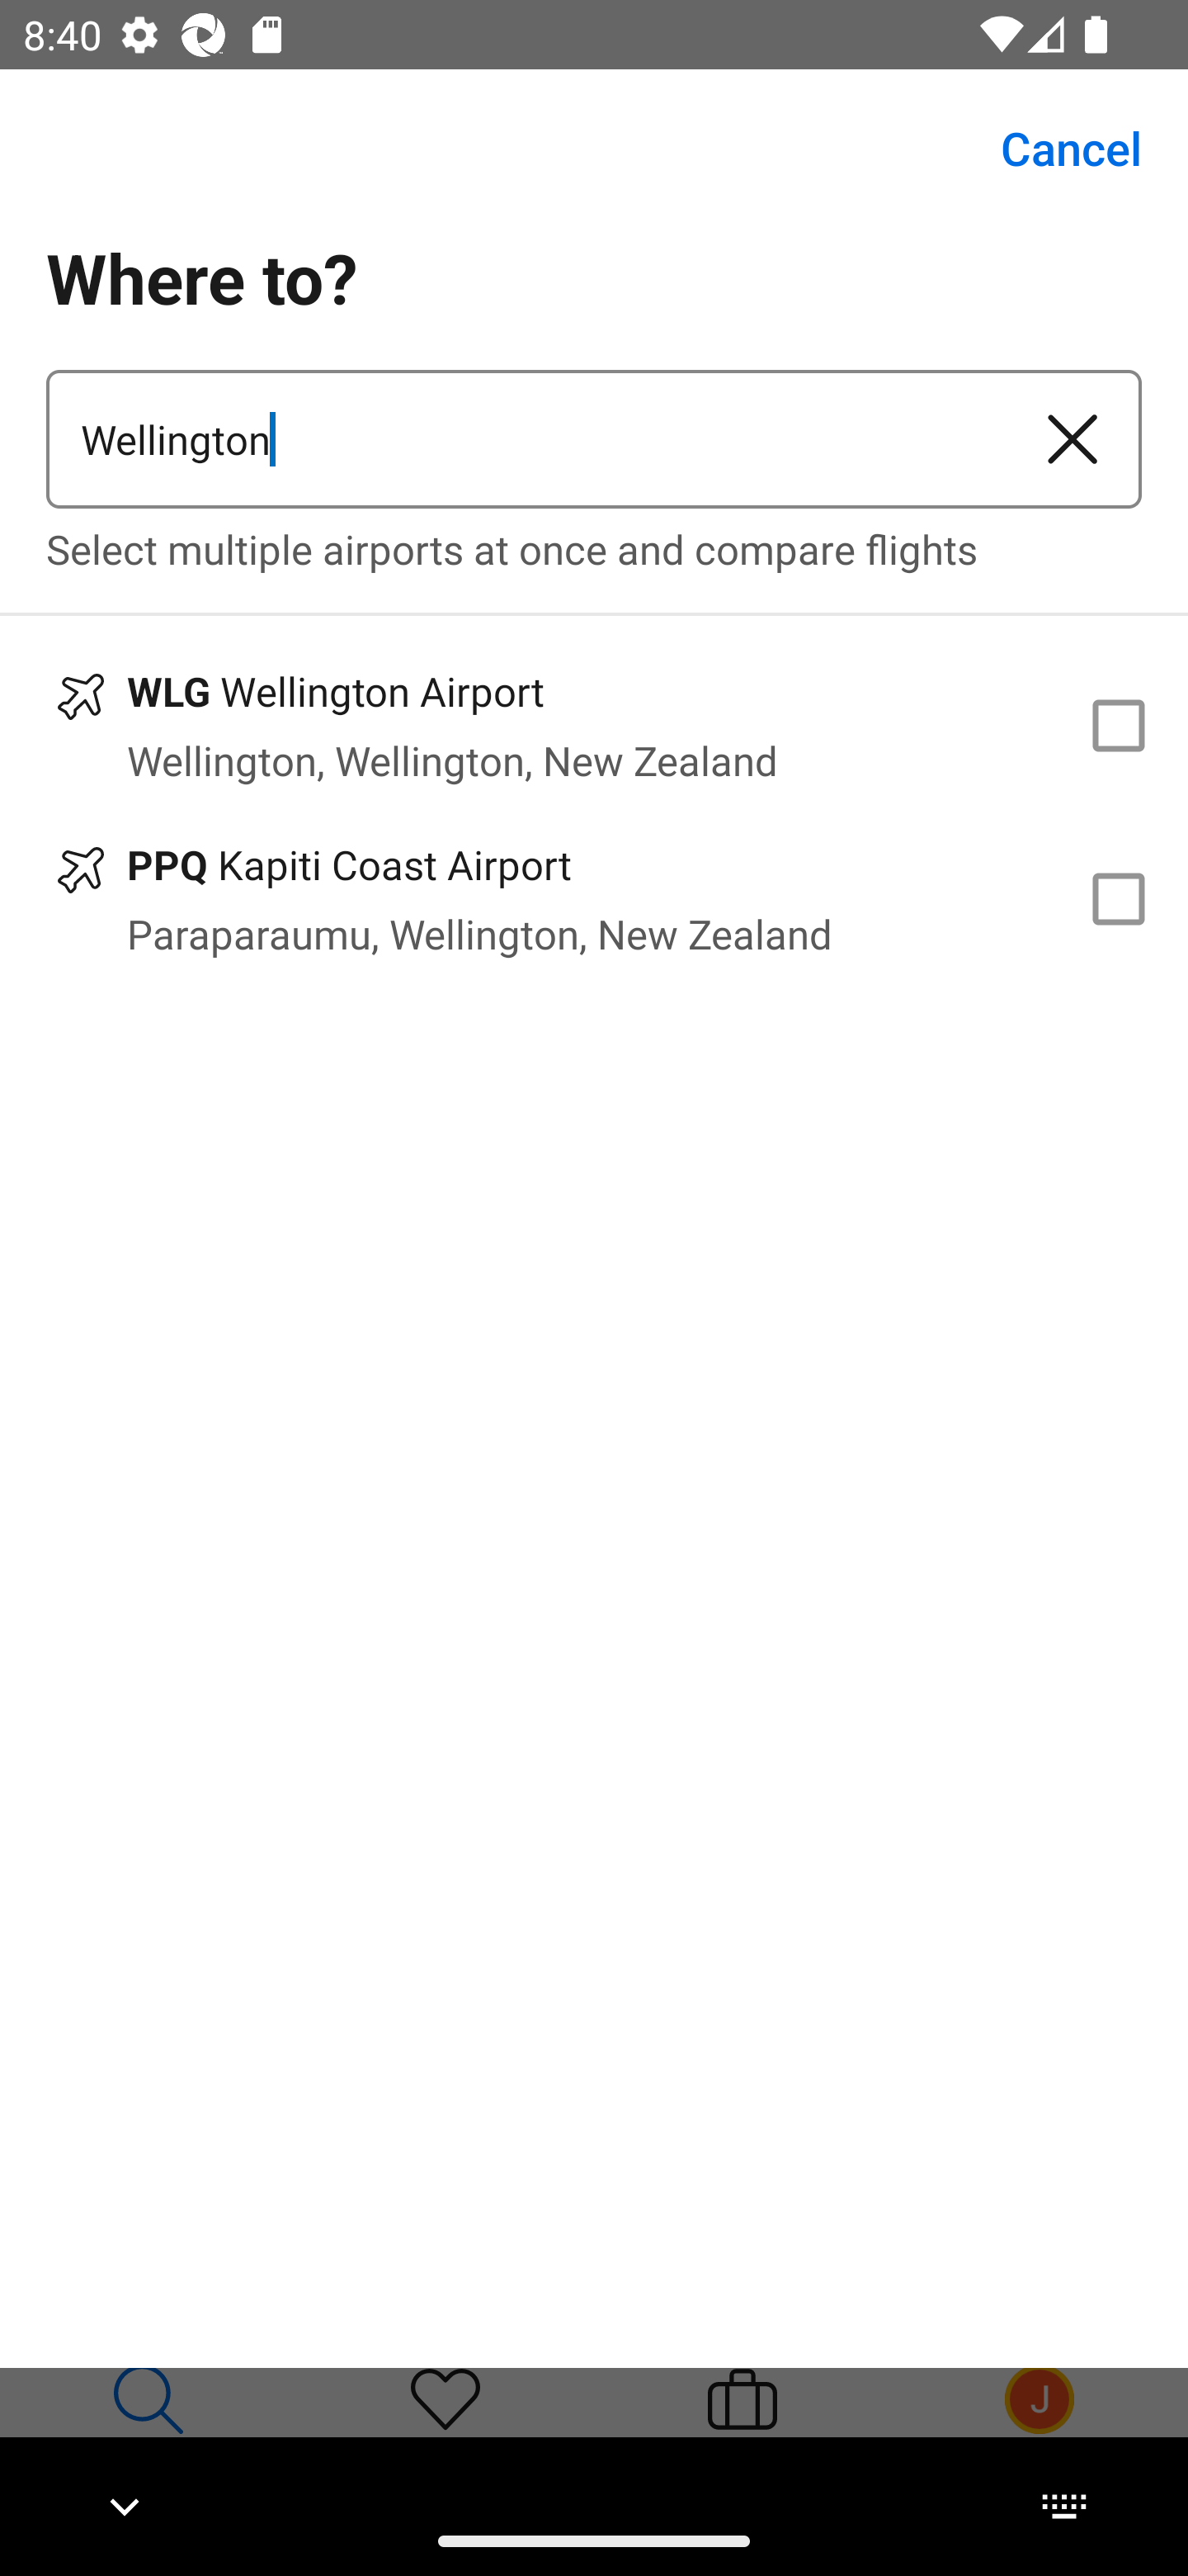 This screenshot has width=1188, height=2576. What do you see at coordinates (1072, 439) in the screenshot?
I see `Clear airport or city` at bounding box center [1072, 439].